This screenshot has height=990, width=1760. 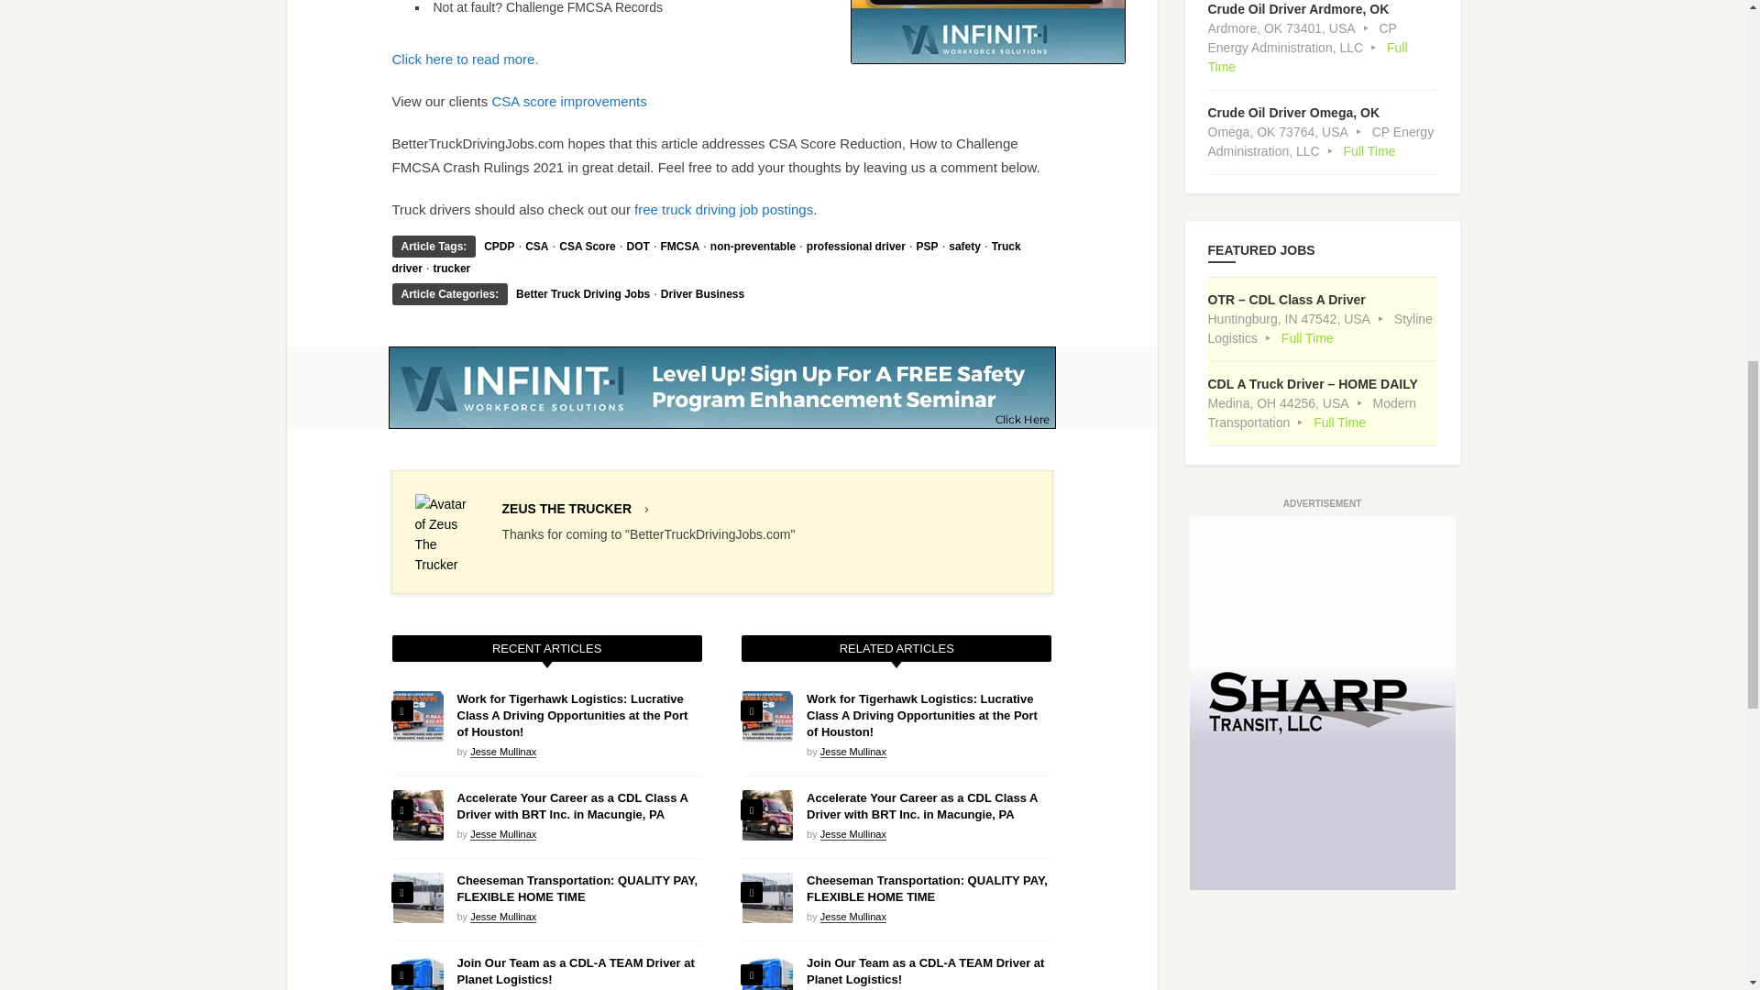 I want to click on DOT, so click(x=638, y=247).